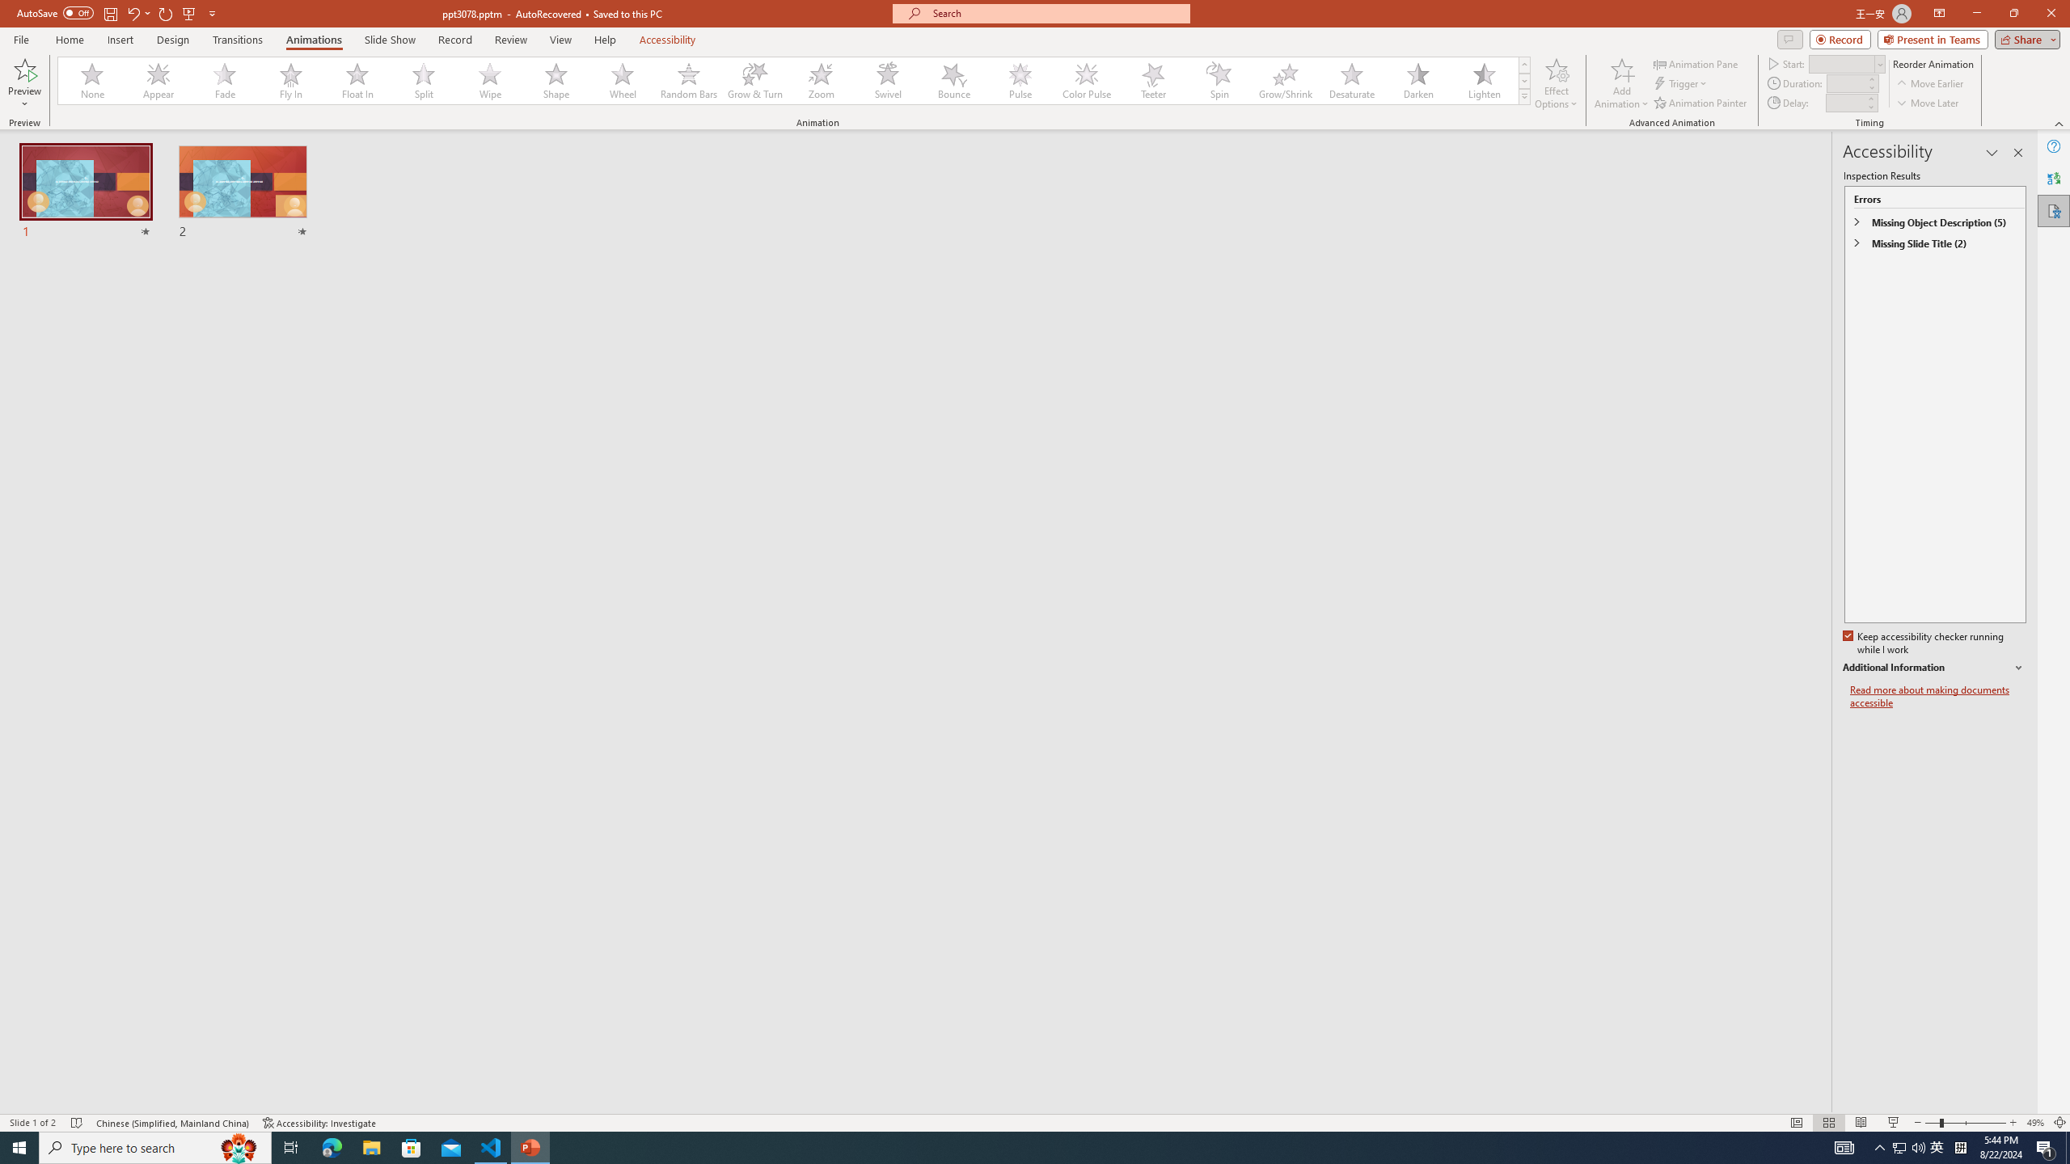 Image resolution: width=2070 pixels, height=1164 pixels. I want to click on Zoom, so click(1965, 1123).